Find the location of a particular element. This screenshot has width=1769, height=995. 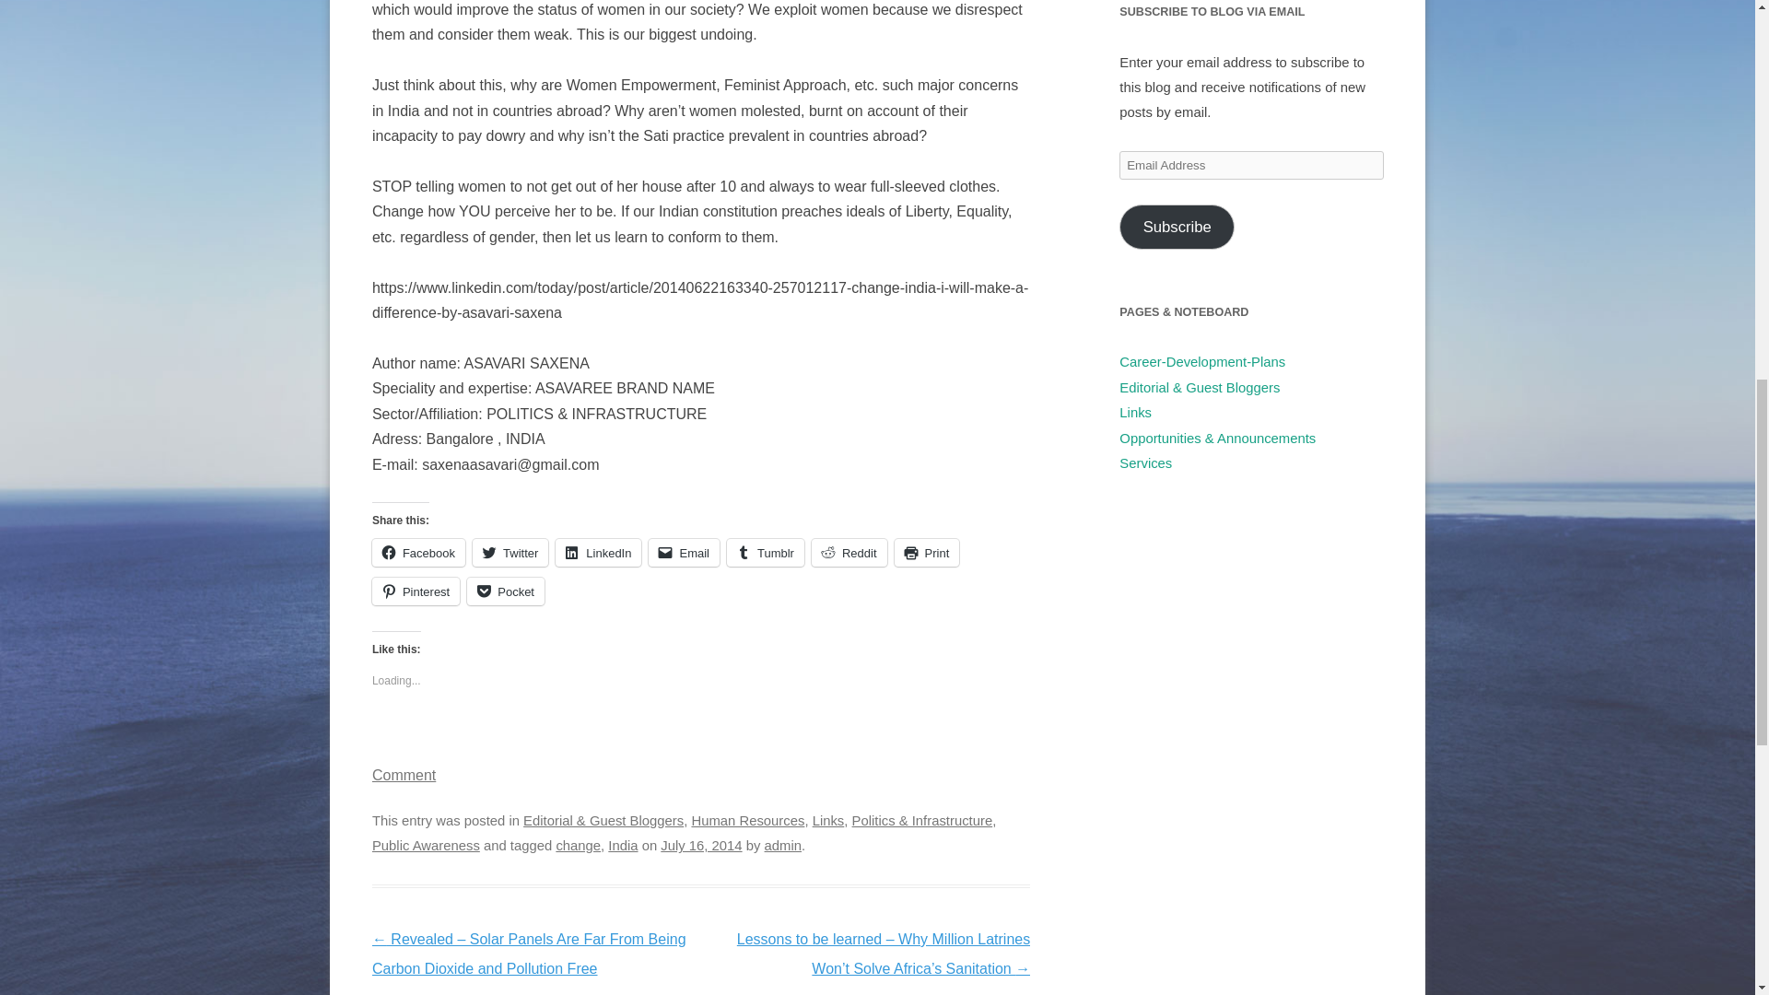

Click to share on Tumblr is located at coordinates (766, 553).